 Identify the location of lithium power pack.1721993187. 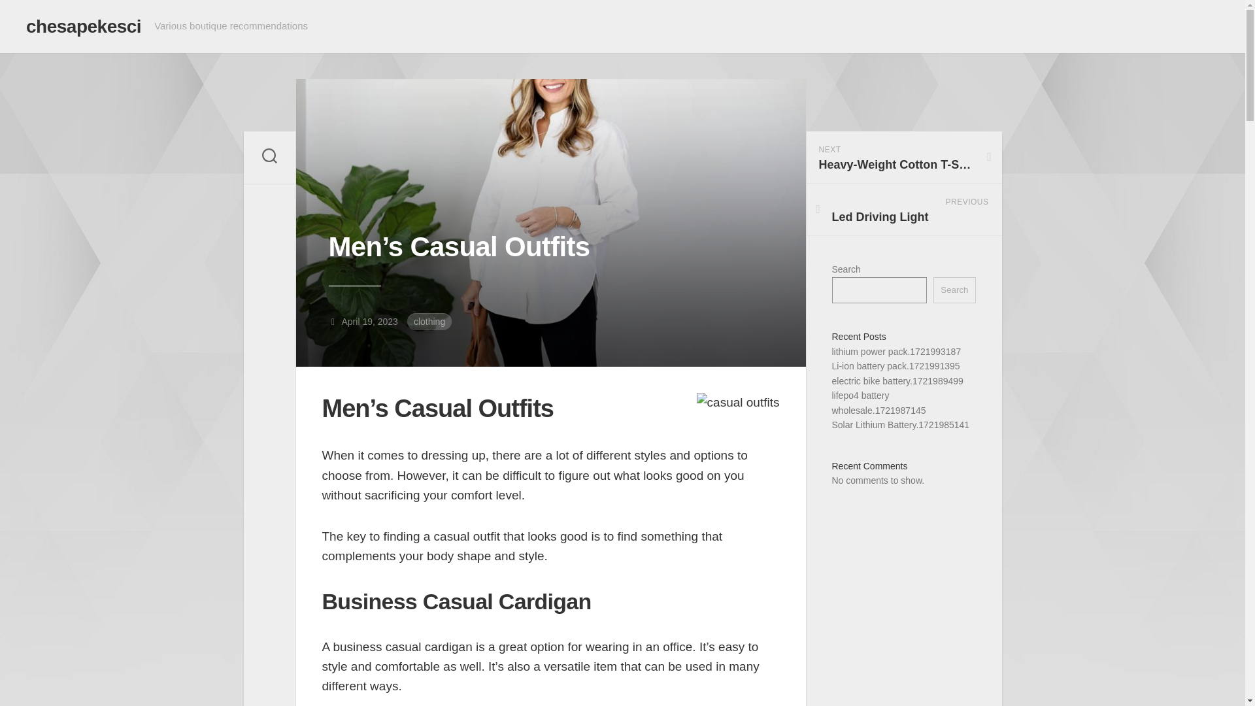
(903, 209).